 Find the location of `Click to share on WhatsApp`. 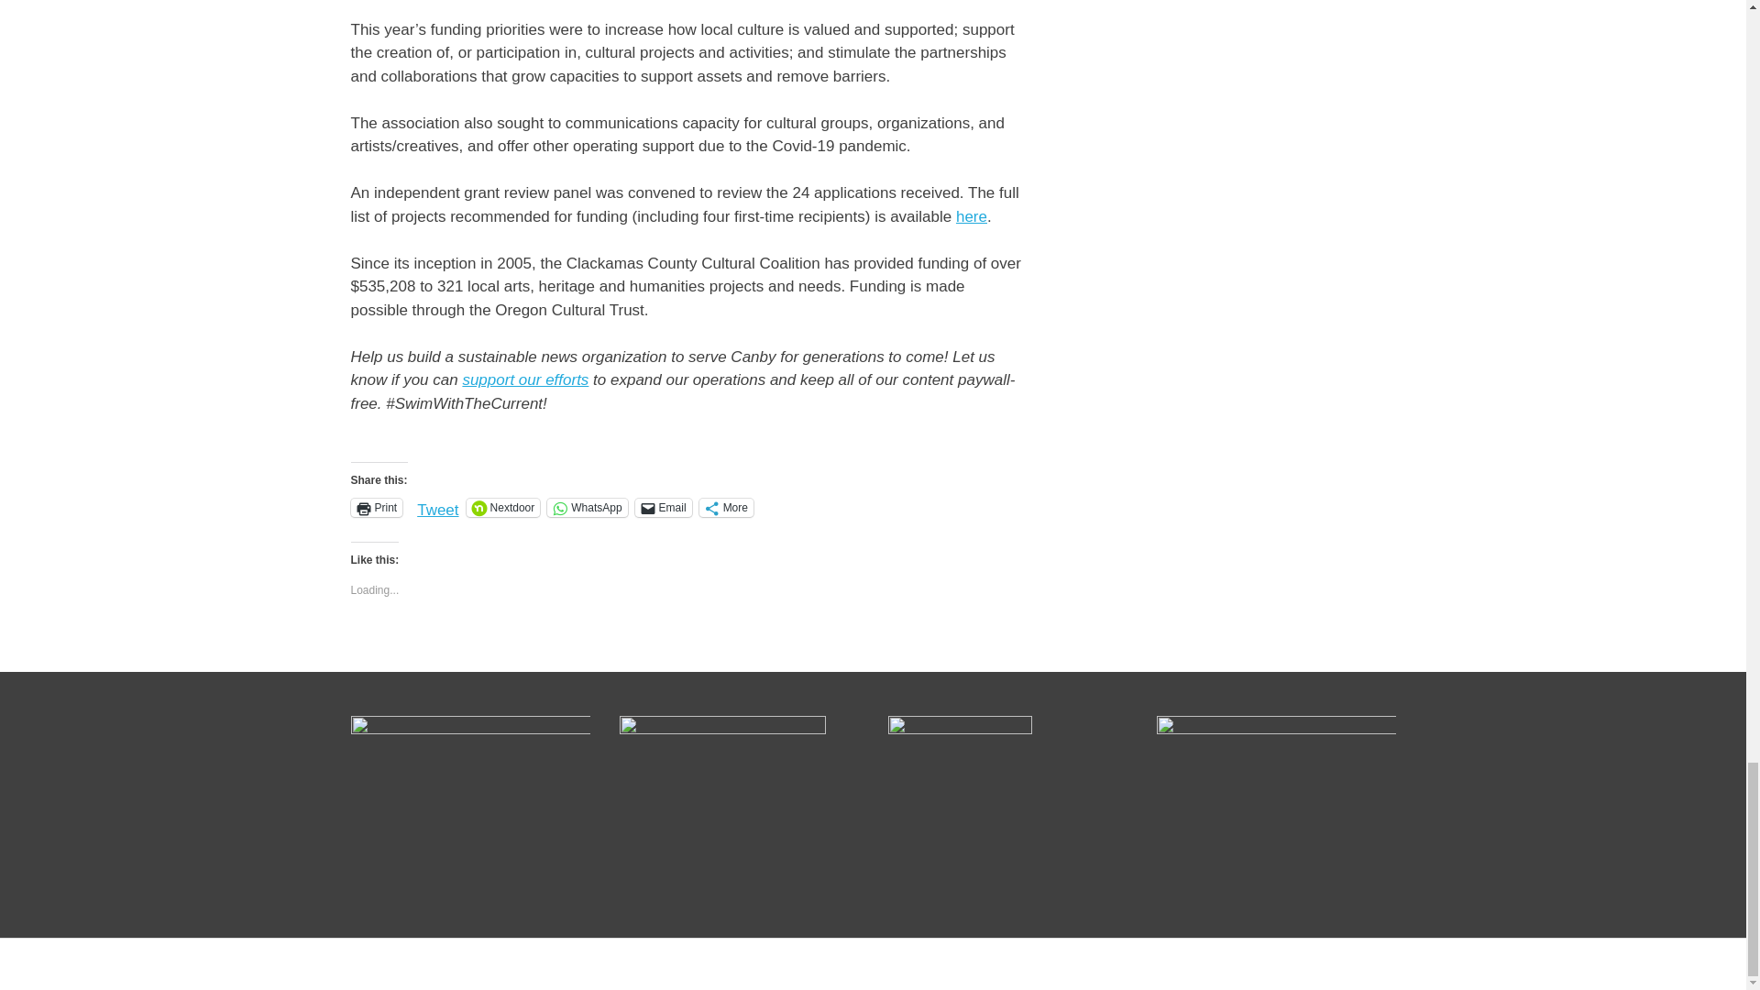

Click to share on WhatsApp is located at coordinates (587, 508).